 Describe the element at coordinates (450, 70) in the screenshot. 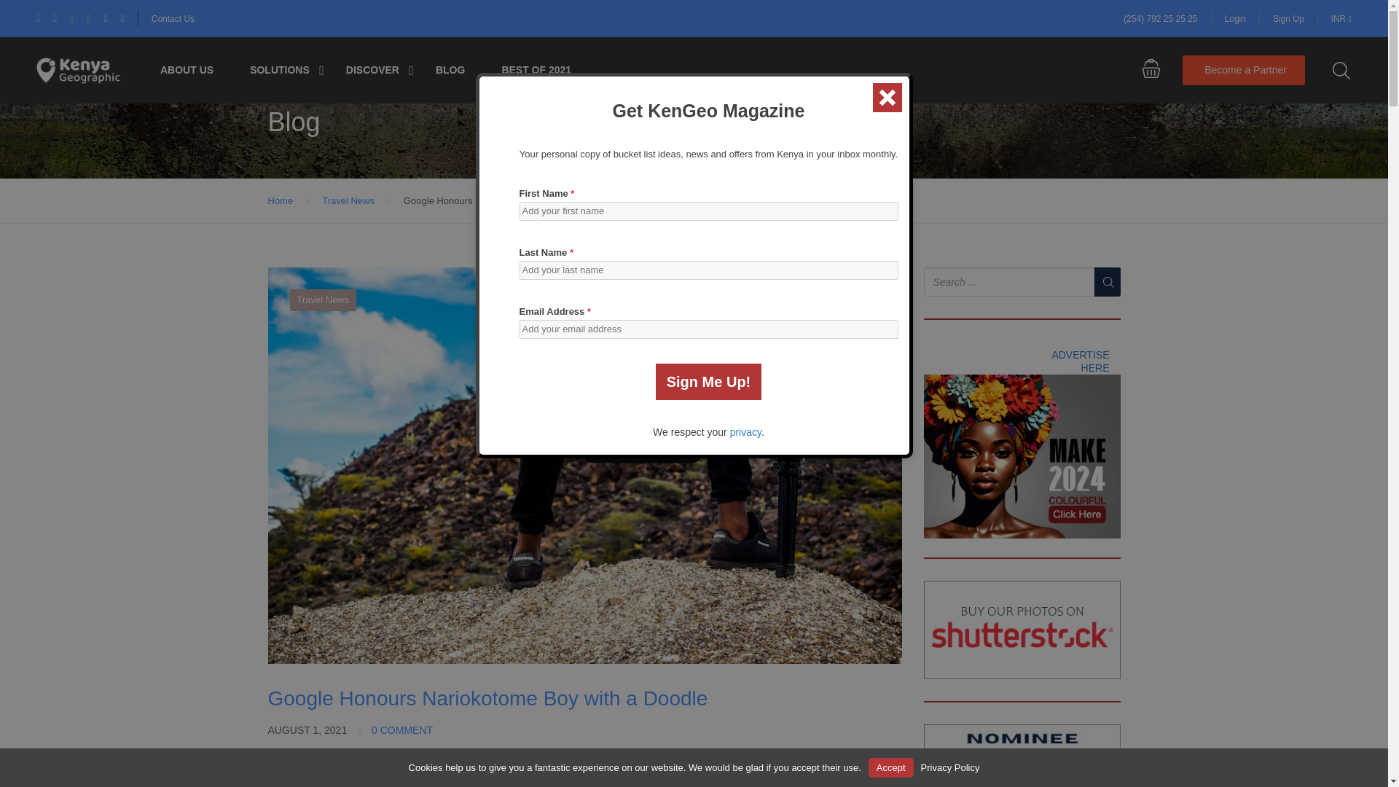

I see `BLOG` at that location.